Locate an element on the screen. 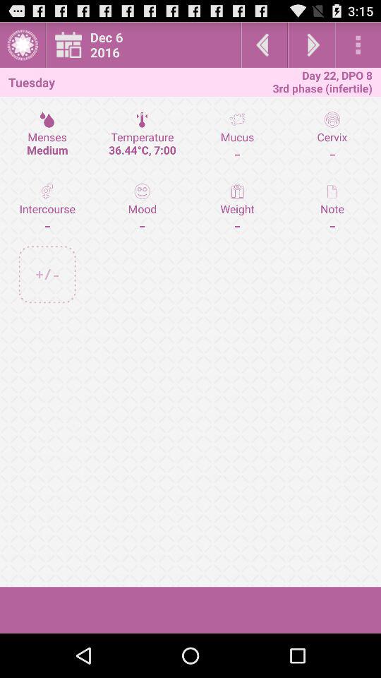  previous page is located at coordinates (264, 45).